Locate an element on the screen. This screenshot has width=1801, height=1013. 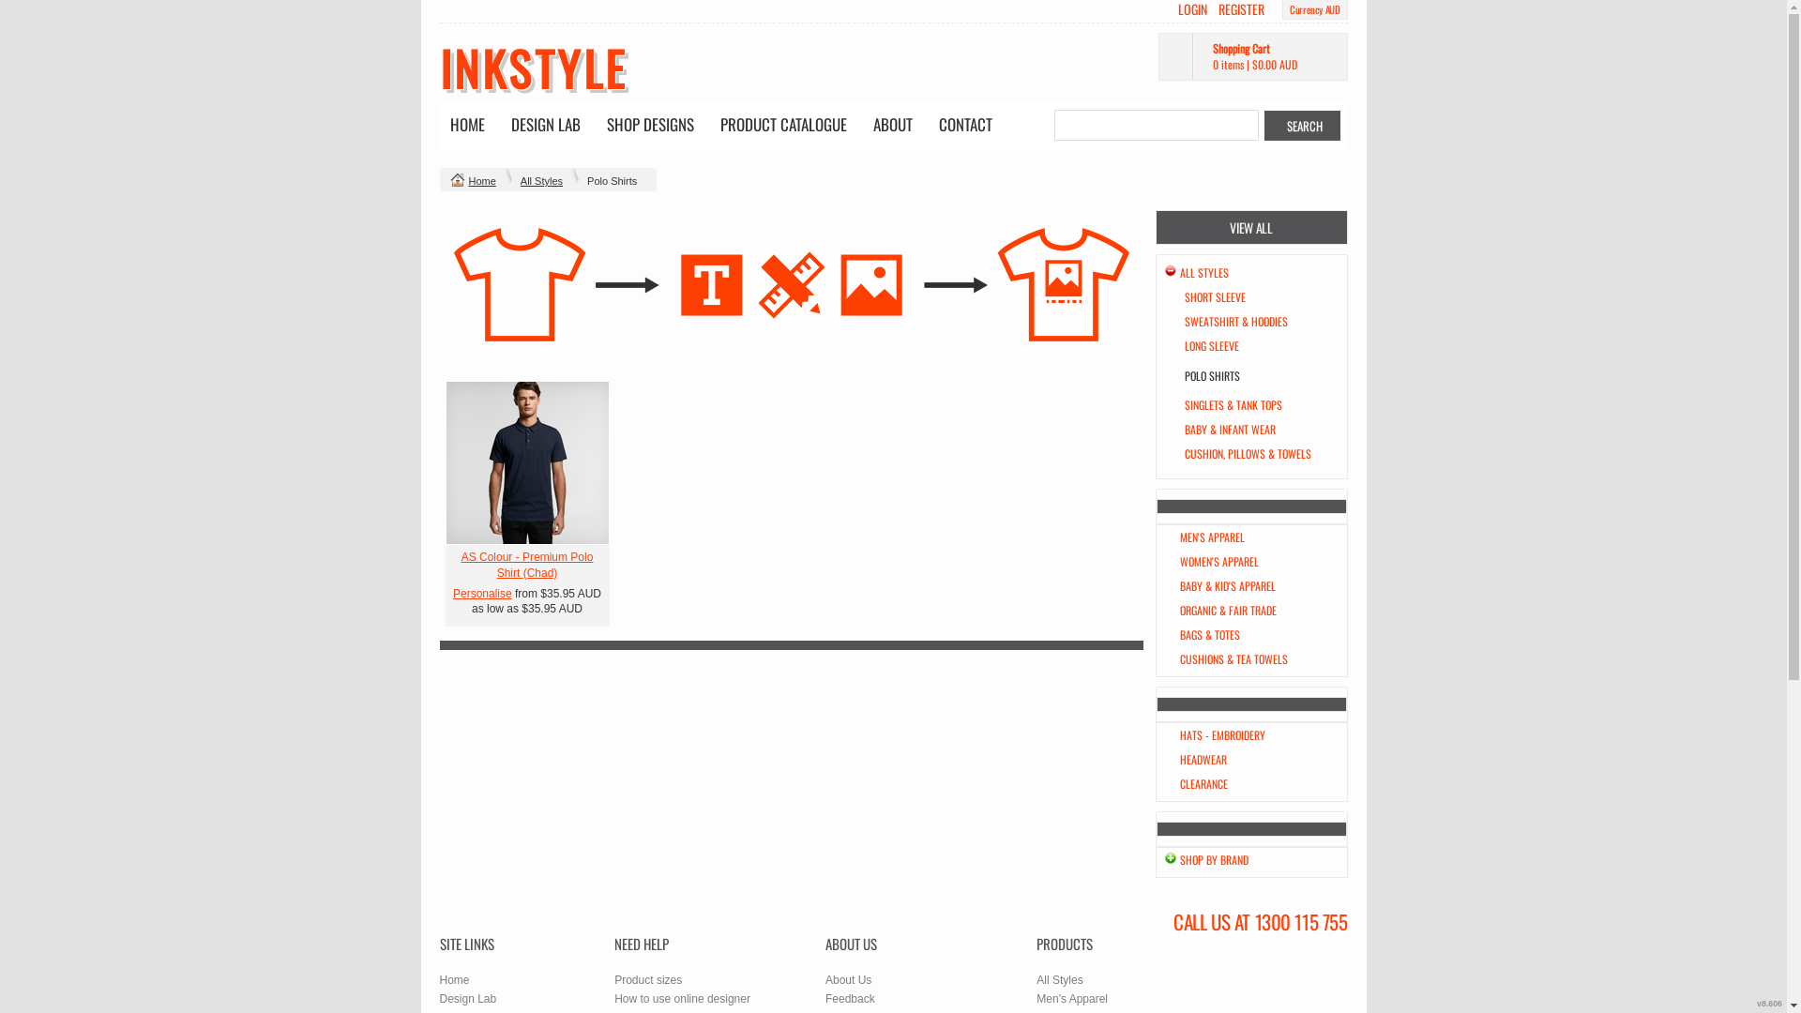
ABOUT is located at coordinates (893, 126).